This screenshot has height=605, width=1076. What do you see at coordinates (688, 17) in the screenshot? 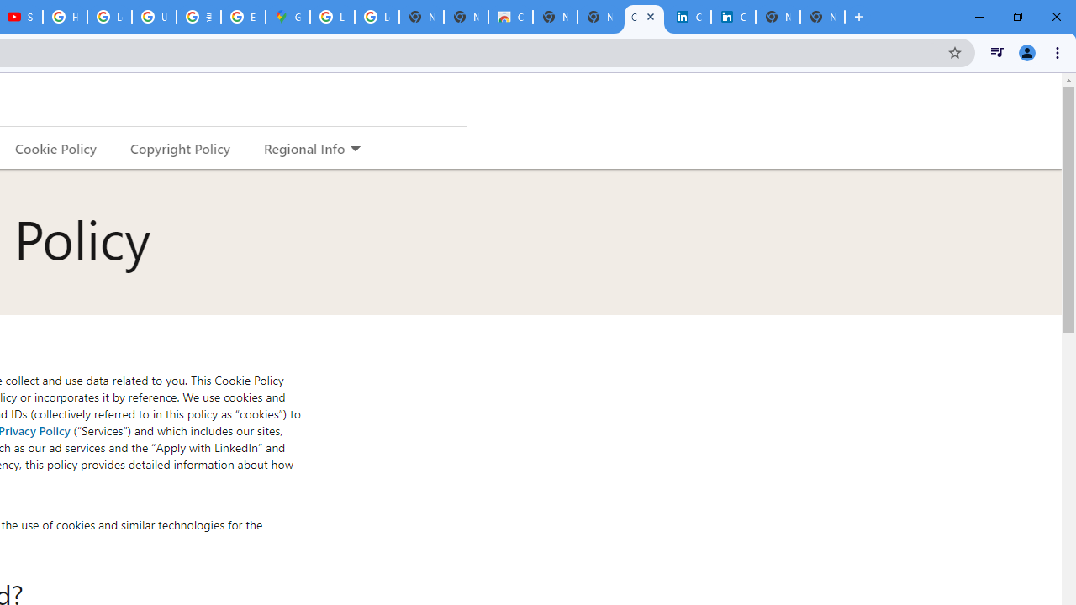
I see `Cookie Policy | LinkedIn` at bounding box center [688, 17].